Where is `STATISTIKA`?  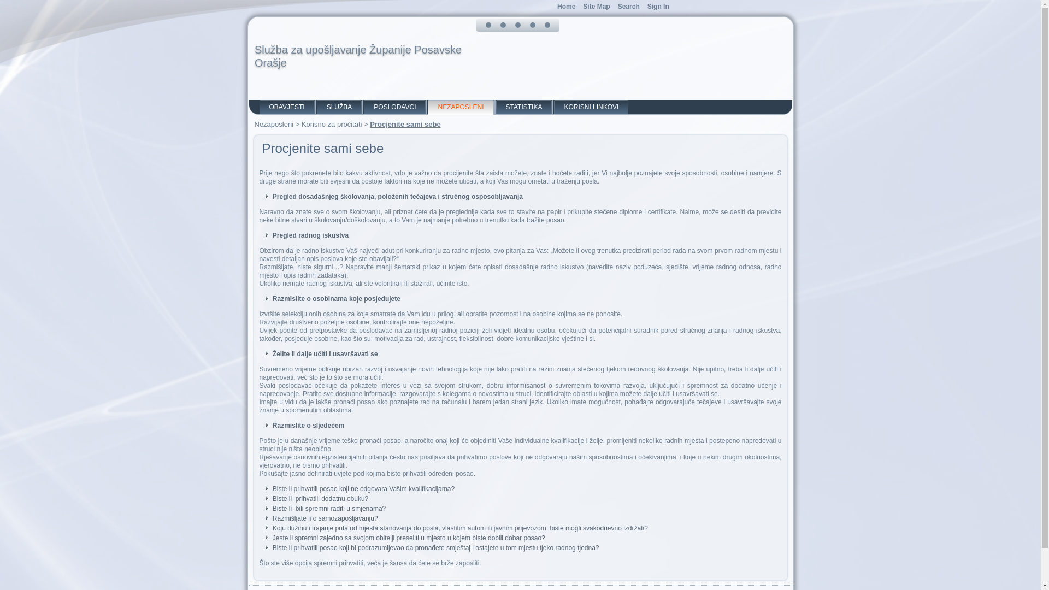
STATISTIKA is located at coordinates (524, 107).